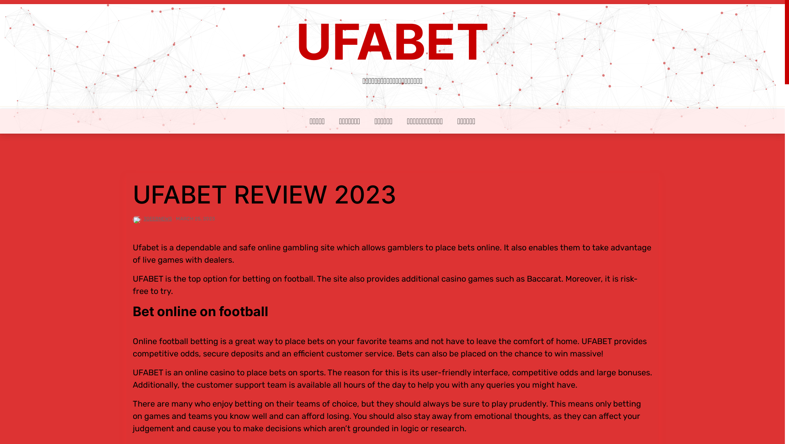 Image resolution: width=789 pixels, height=444 pixels. I want to click on UFABET, so click(392, 42).